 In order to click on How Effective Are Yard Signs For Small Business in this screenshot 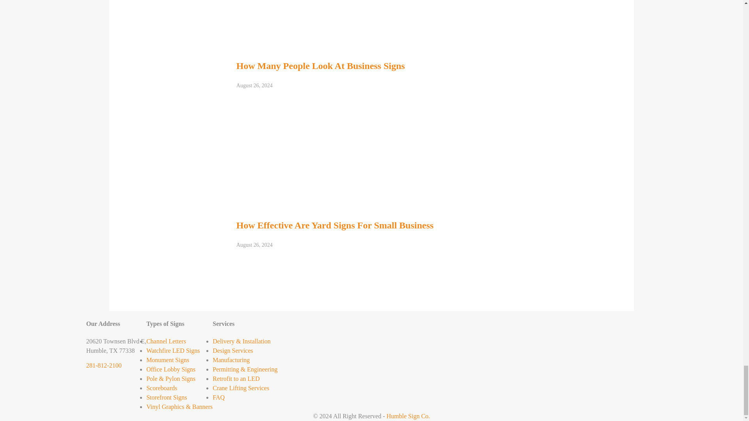, I will do `click(305, 164)`.